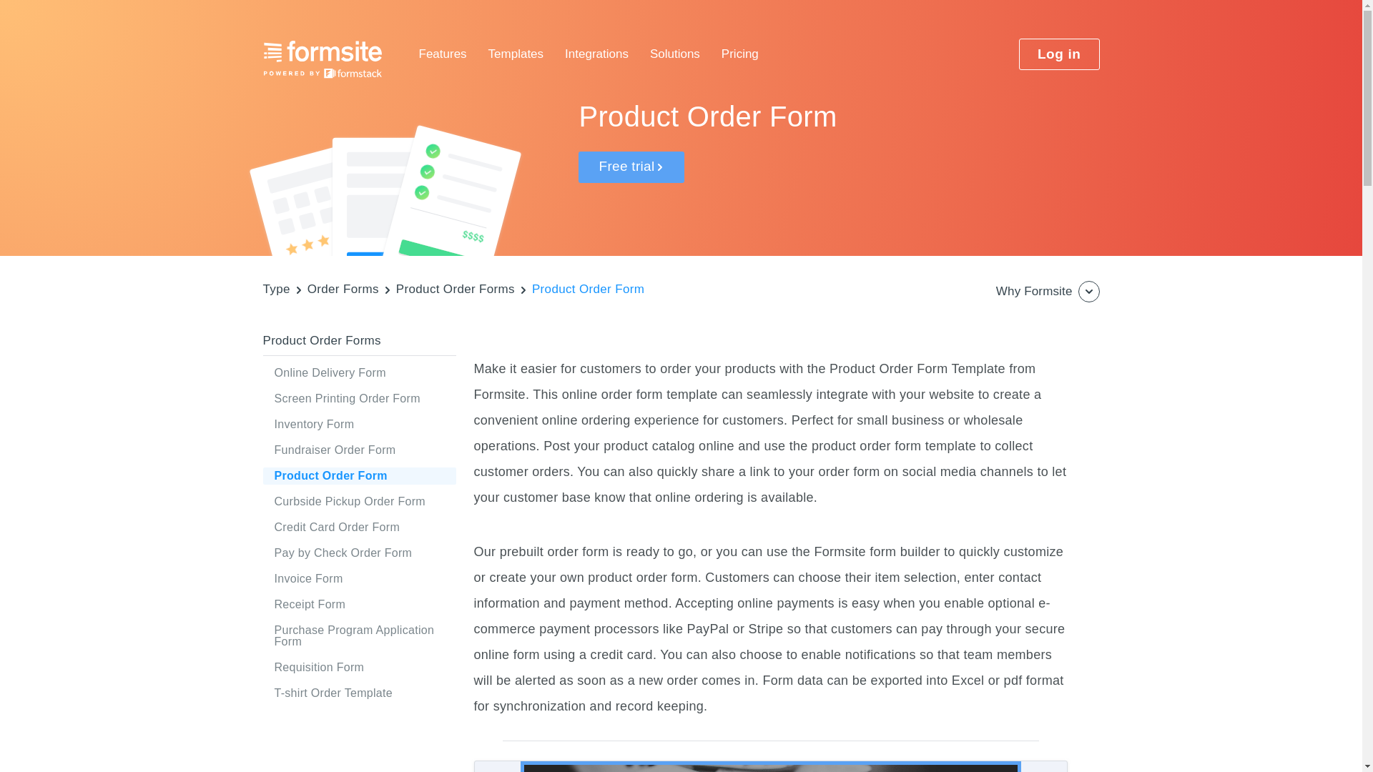  Describe the element at coordinates (456, 289) in the screenshot. I see `Product Order Forms` at that location.